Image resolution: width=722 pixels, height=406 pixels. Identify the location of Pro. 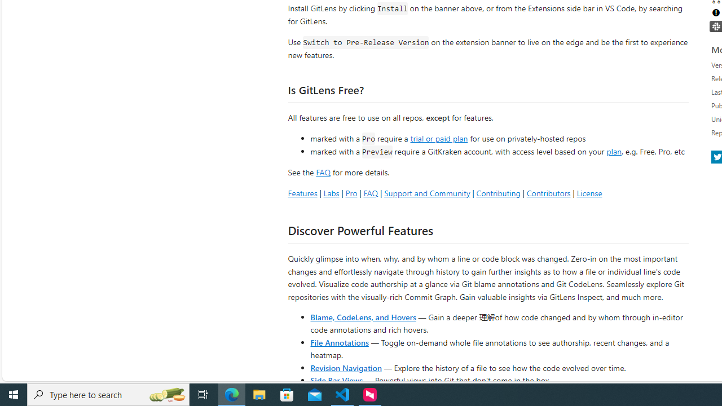
(351, 193).